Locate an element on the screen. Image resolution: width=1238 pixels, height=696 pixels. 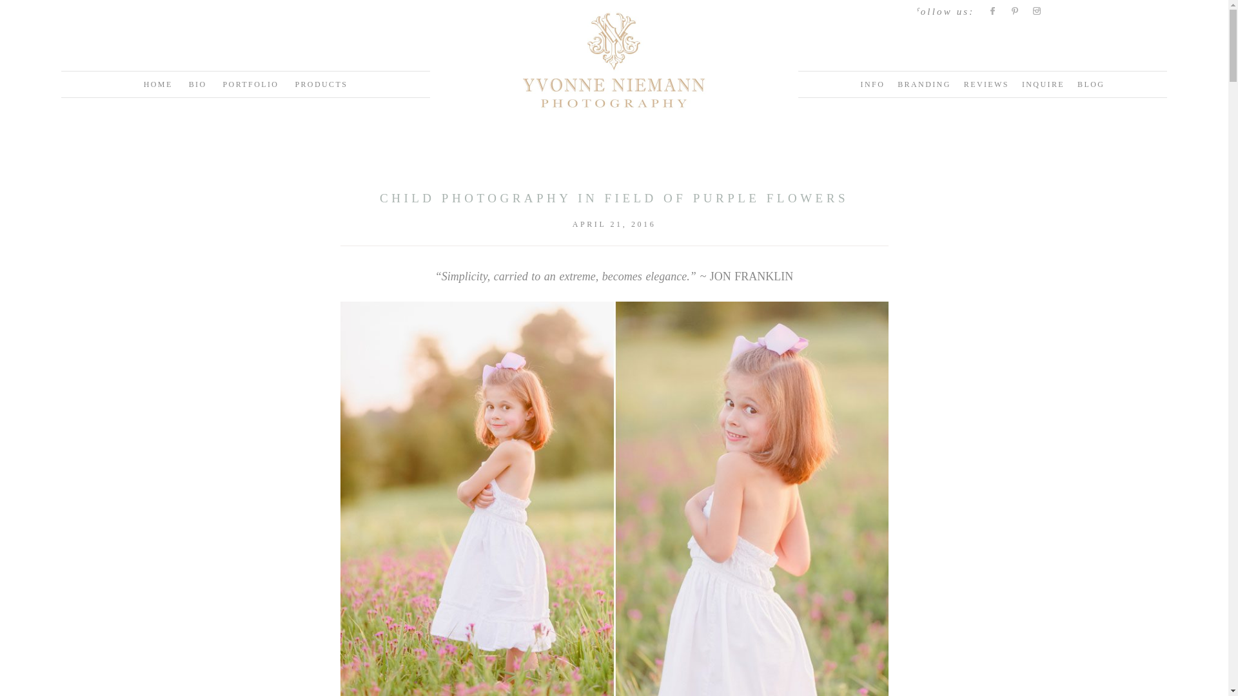
BRANDING is located at coordinates (924, 84).